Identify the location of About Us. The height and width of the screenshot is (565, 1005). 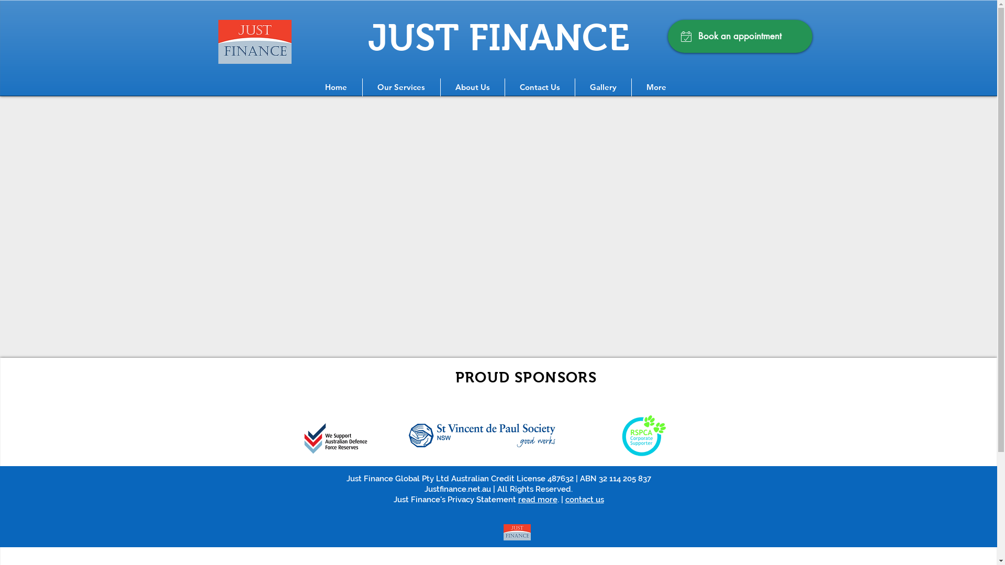
(473, 87).